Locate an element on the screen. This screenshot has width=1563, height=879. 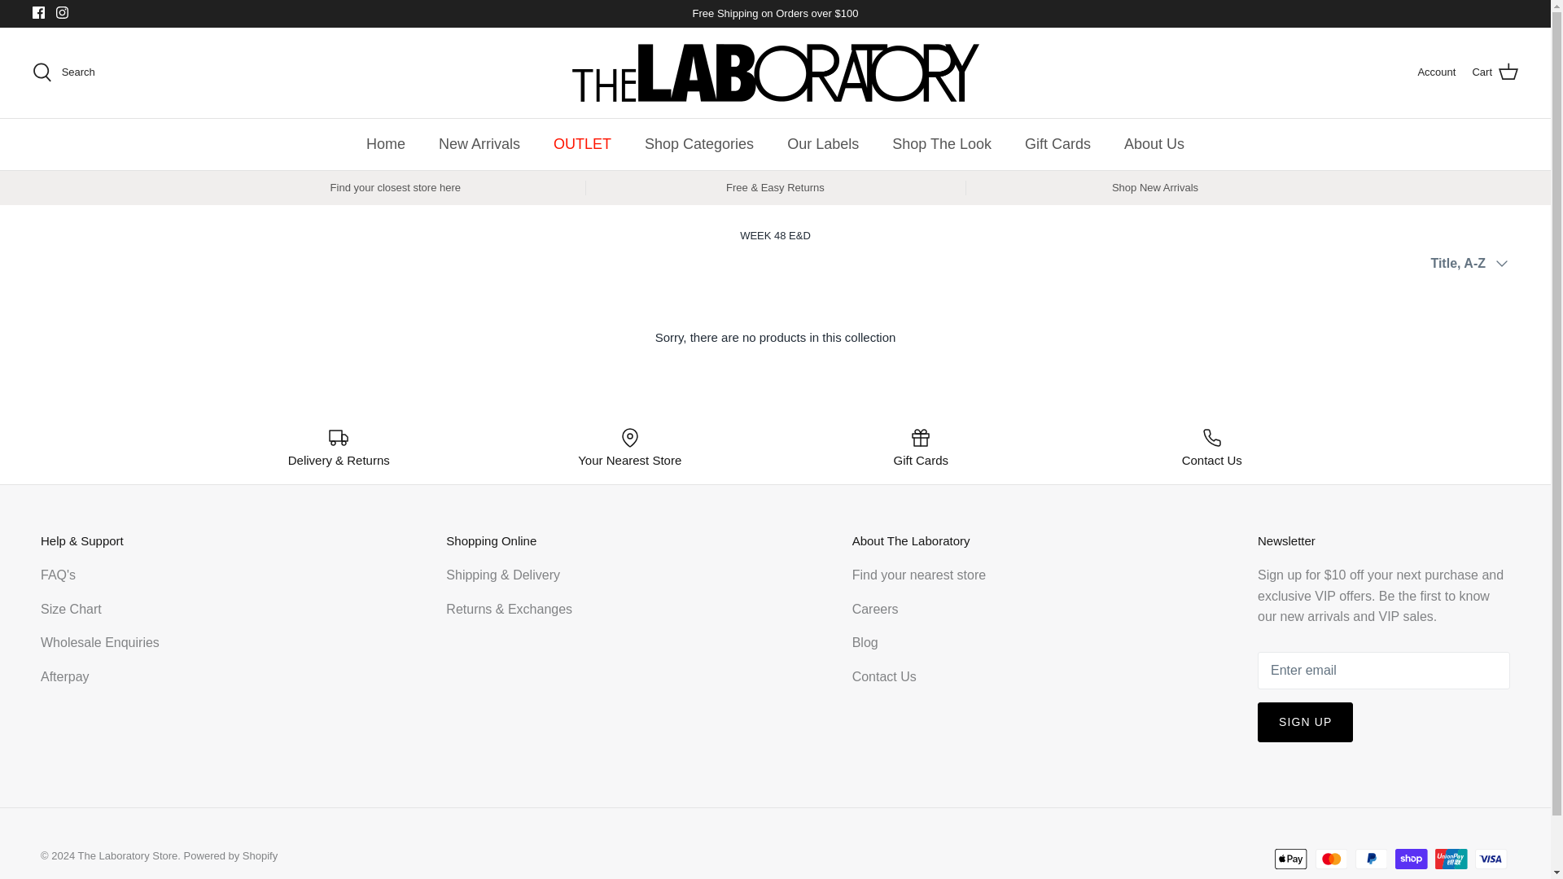
Contact Us is located at coordinates (884, 676).